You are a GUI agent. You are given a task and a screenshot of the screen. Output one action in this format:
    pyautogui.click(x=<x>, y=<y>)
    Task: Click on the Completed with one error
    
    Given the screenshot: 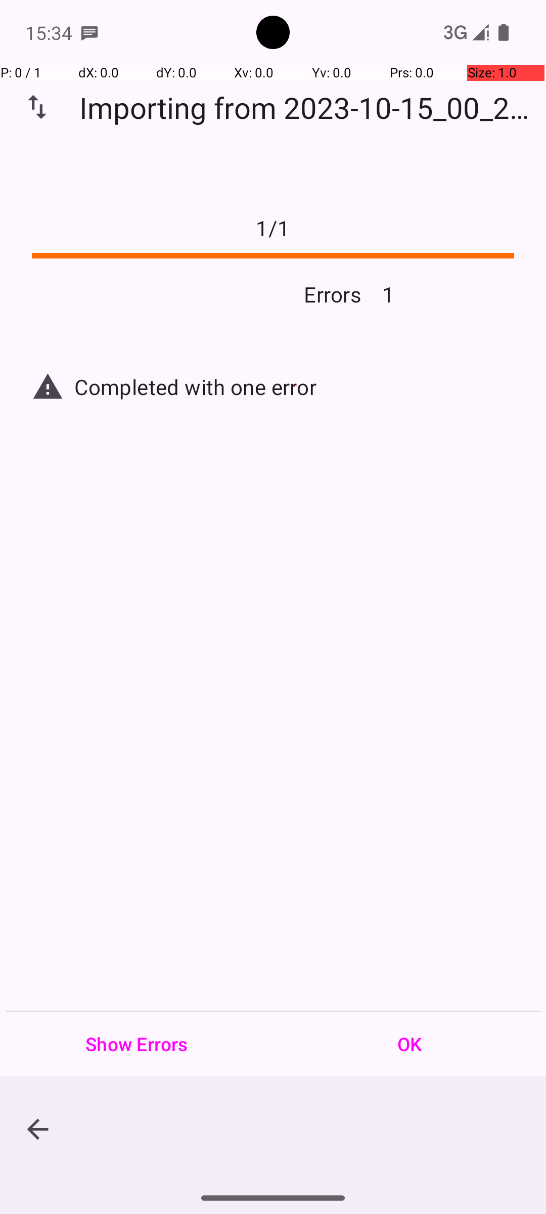 What is the action you would take?
    pyautogui.click(x=294, y=386)
    